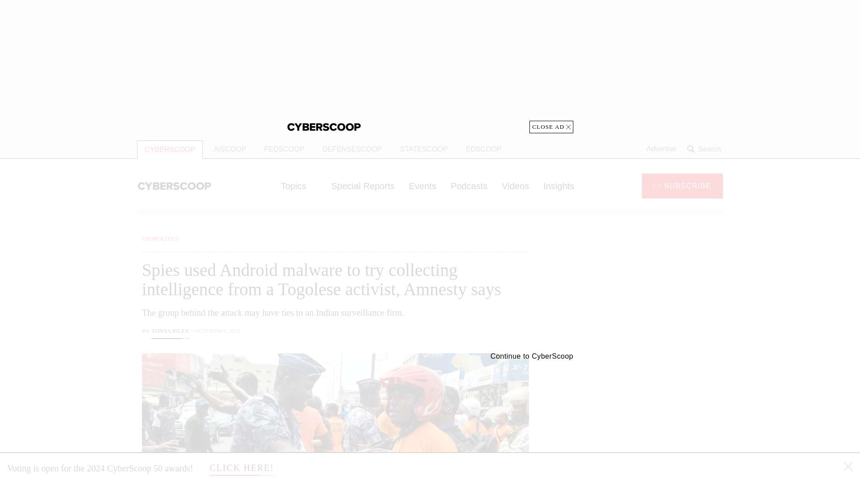 The width and height of the screenshot is (860, 483). What do you see at coordinates (422, 186) in the screenshot?
I see `Events` at bounding box center [422, 186].